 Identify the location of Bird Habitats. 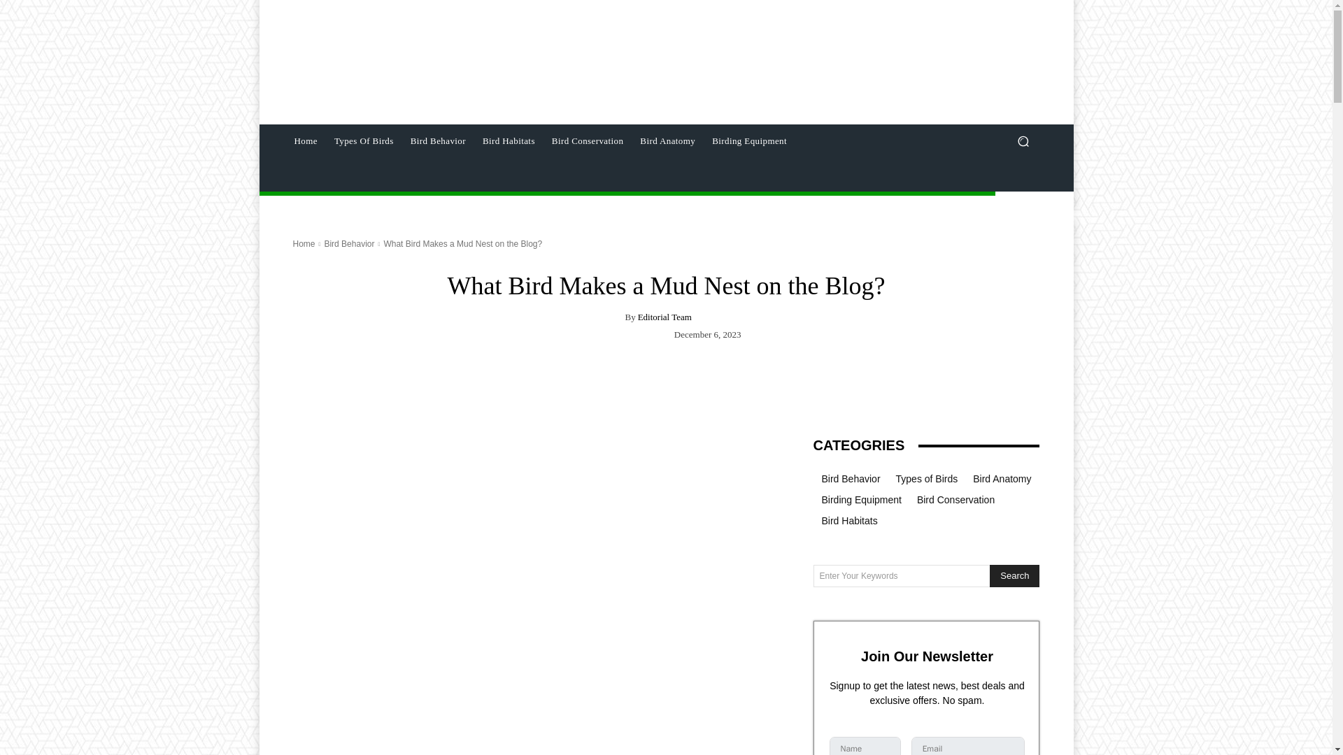
(509, 141).